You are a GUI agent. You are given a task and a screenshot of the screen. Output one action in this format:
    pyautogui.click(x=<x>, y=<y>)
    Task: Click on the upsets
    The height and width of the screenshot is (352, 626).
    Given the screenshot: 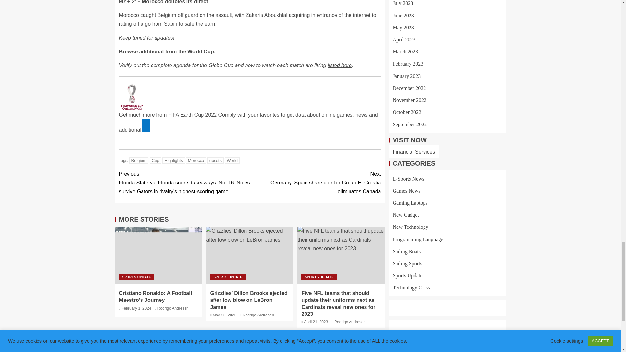 What is the action you would take?
    pyautogui.click(x=215, y=160)
    